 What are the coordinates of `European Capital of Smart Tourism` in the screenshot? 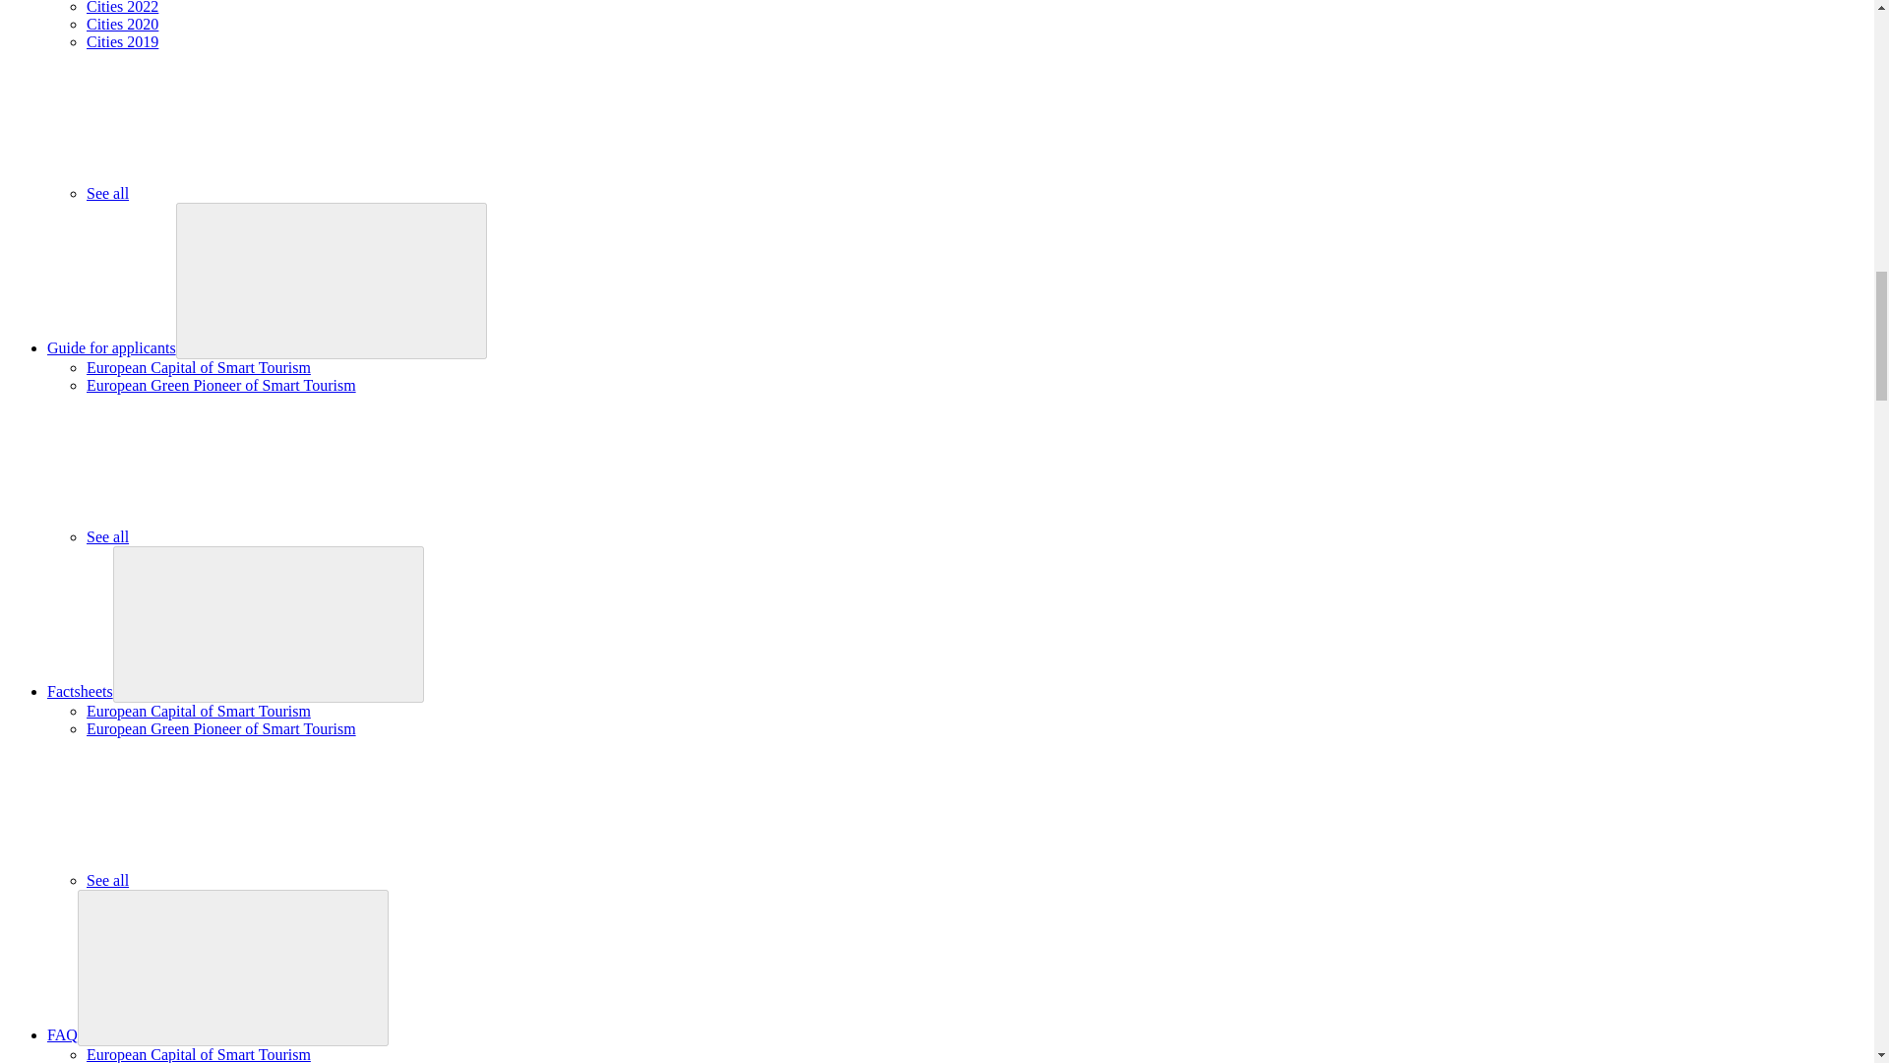 It's located at (199, 1054).